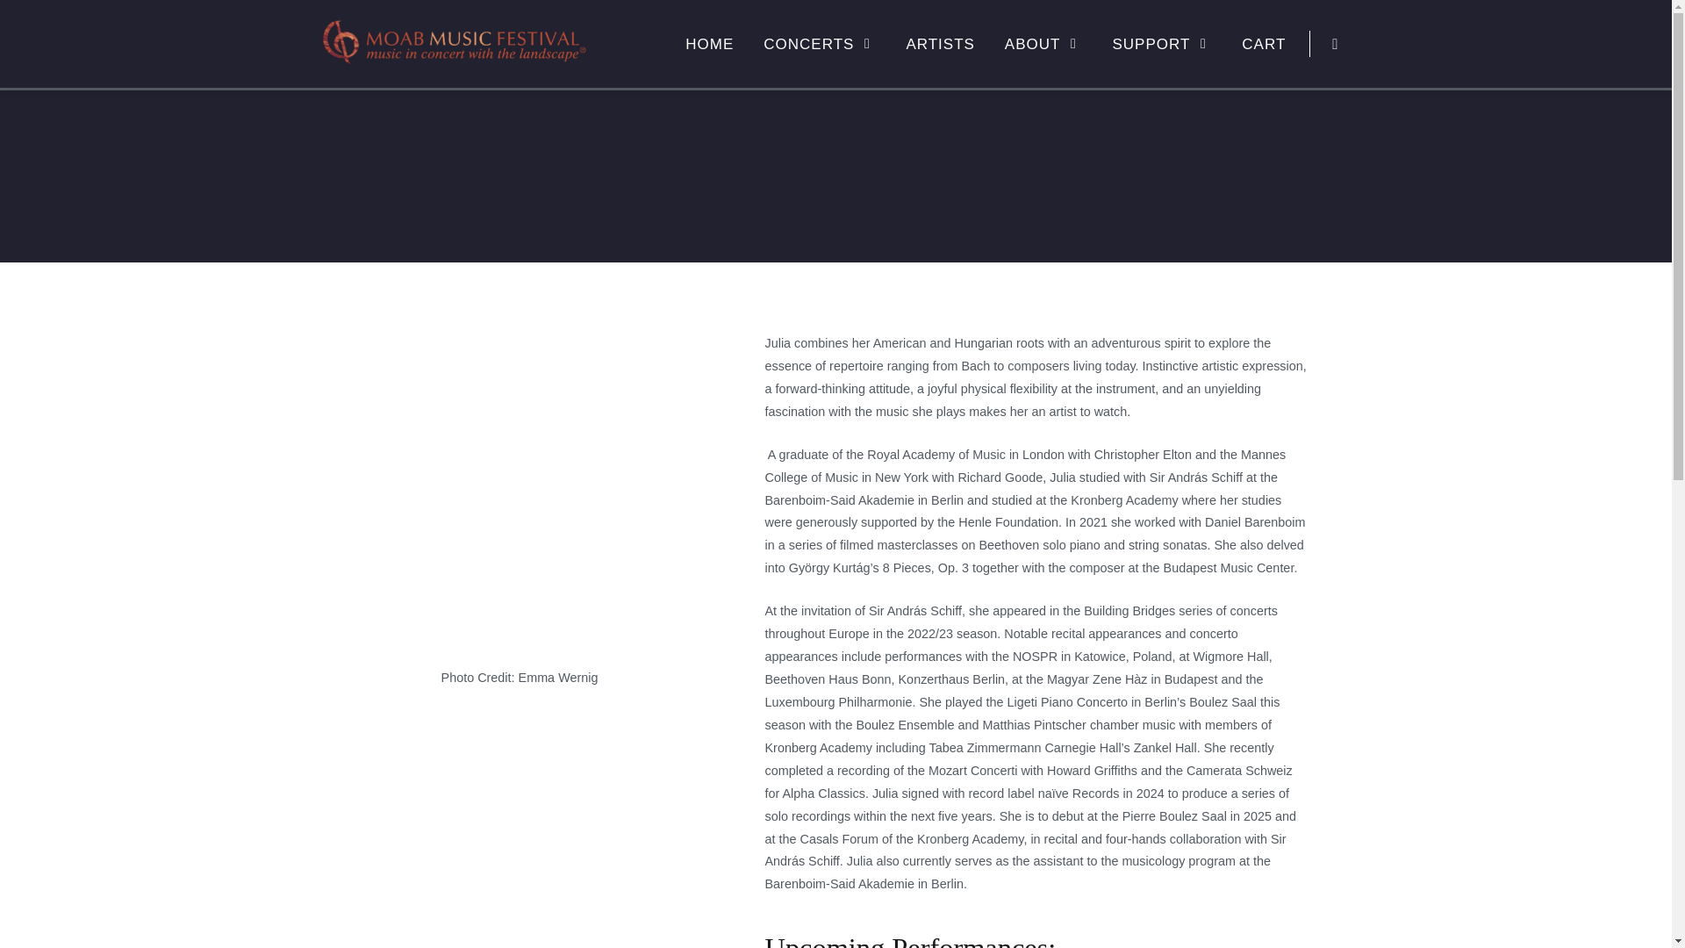 This screenshot has height=948, width=1685. Describe the element at coordinates (820, 44) in the screenshot. I see `CONCERTS` at that location.